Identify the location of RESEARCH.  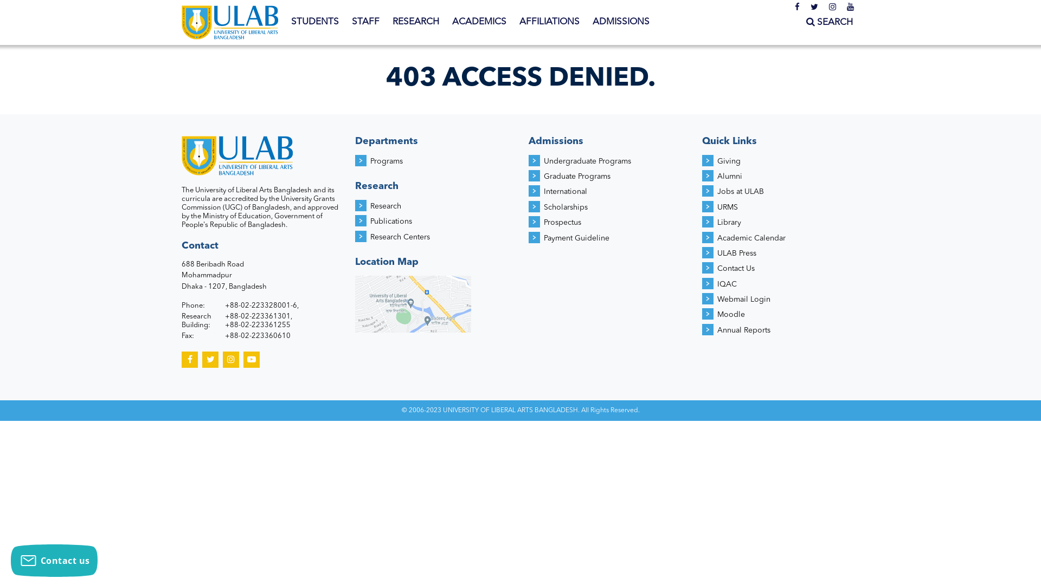
(416, 22).